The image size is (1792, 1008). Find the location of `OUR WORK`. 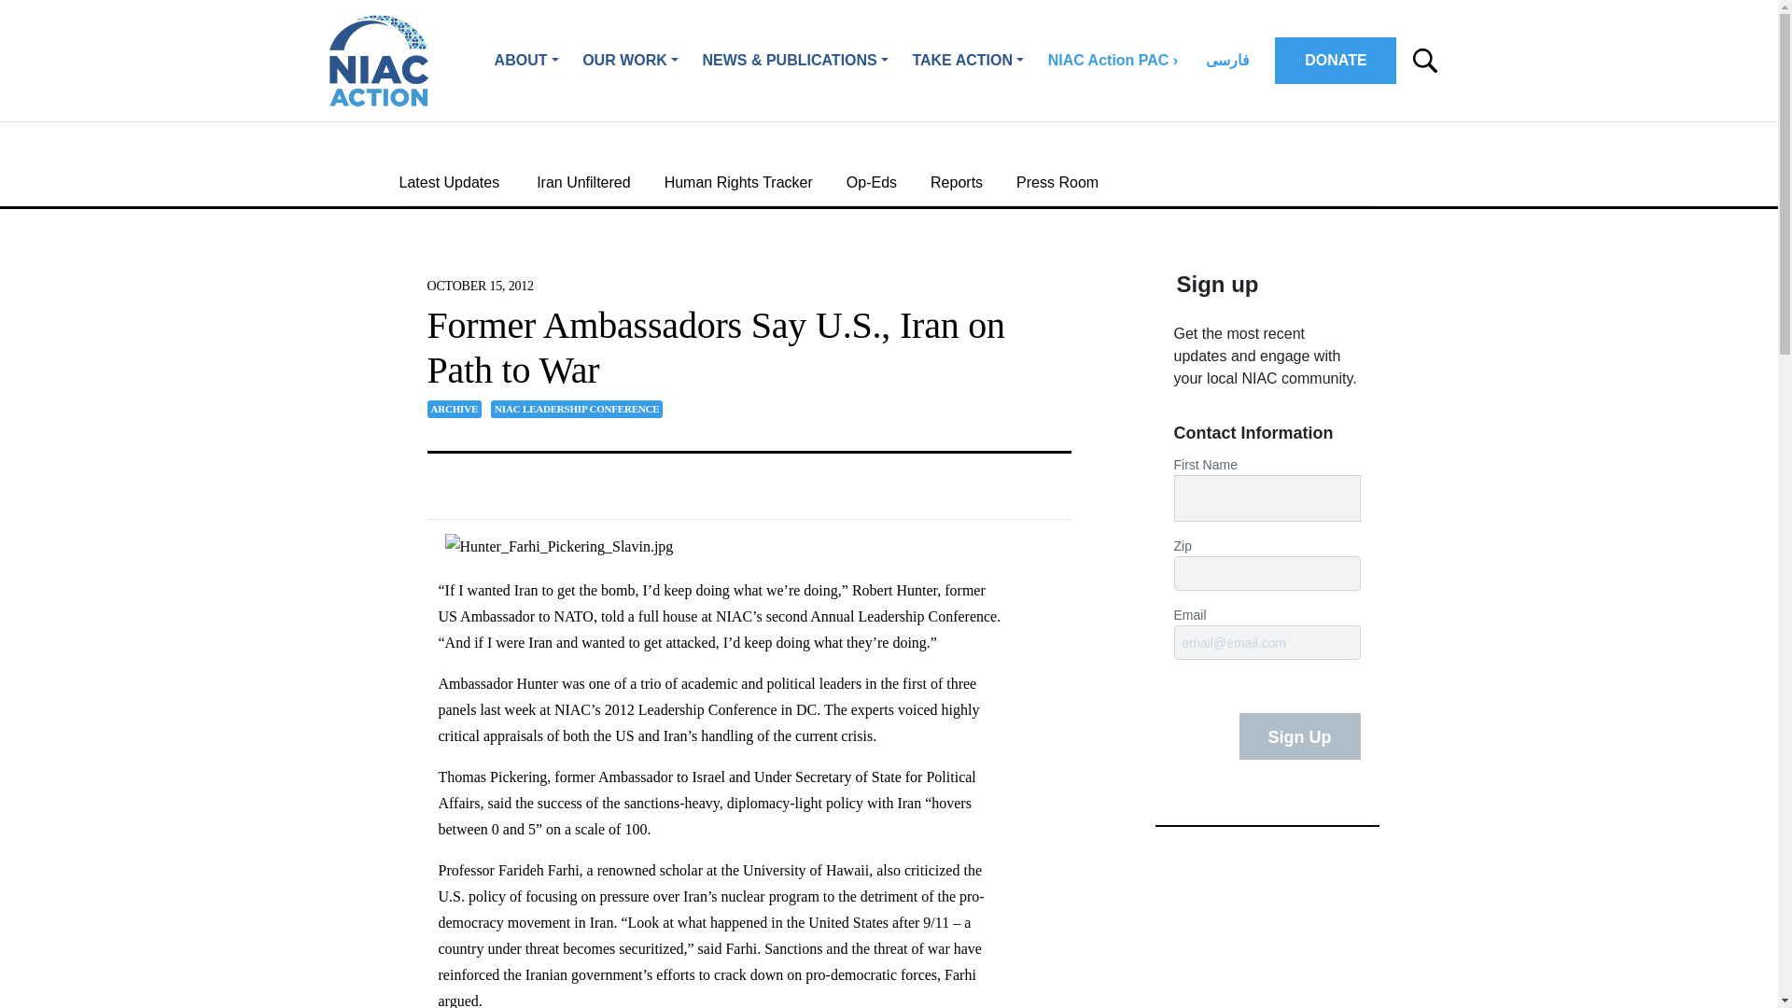

OUR WORK is located at coordinates (629, 61).